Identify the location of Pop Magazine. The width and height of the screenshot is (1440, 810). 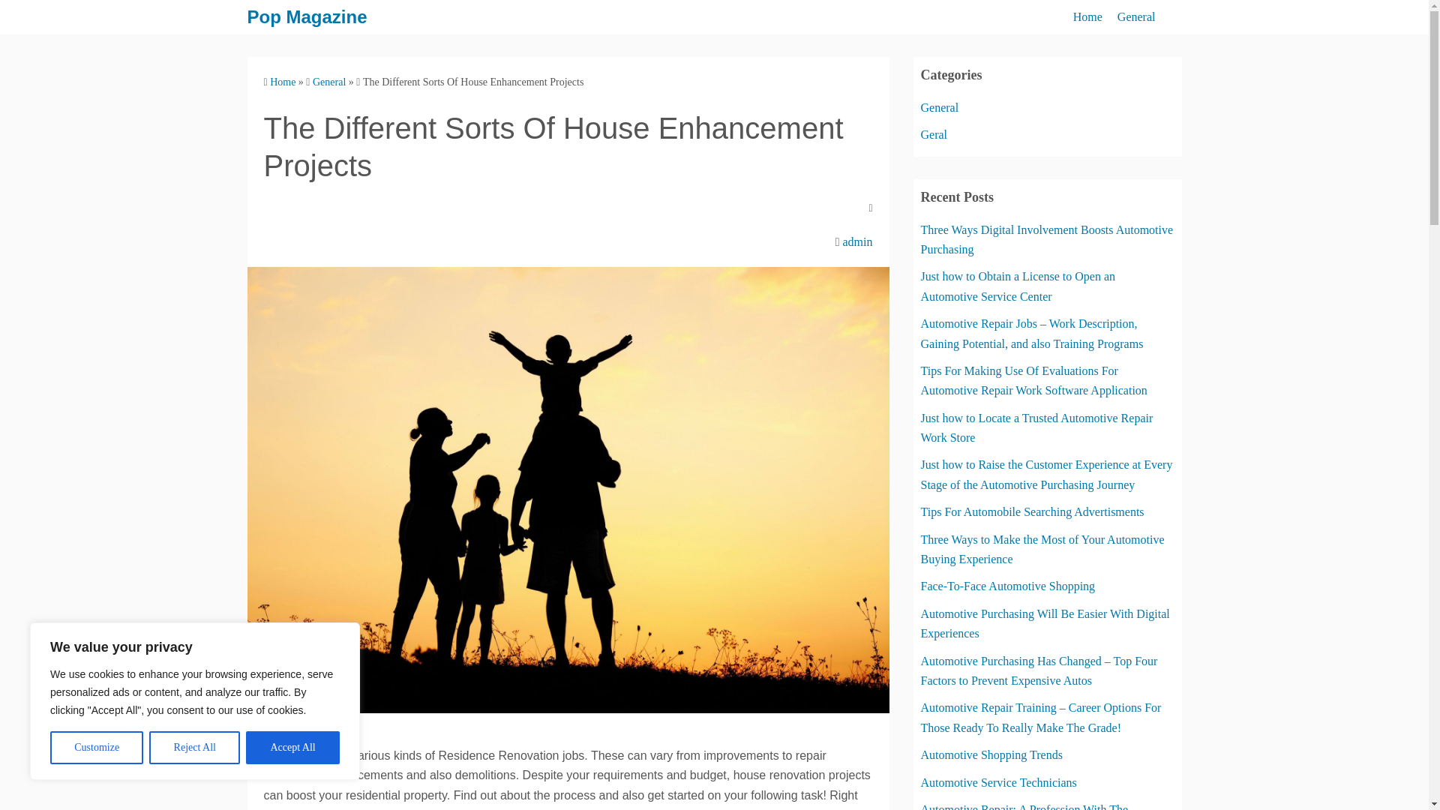
(307, 16).